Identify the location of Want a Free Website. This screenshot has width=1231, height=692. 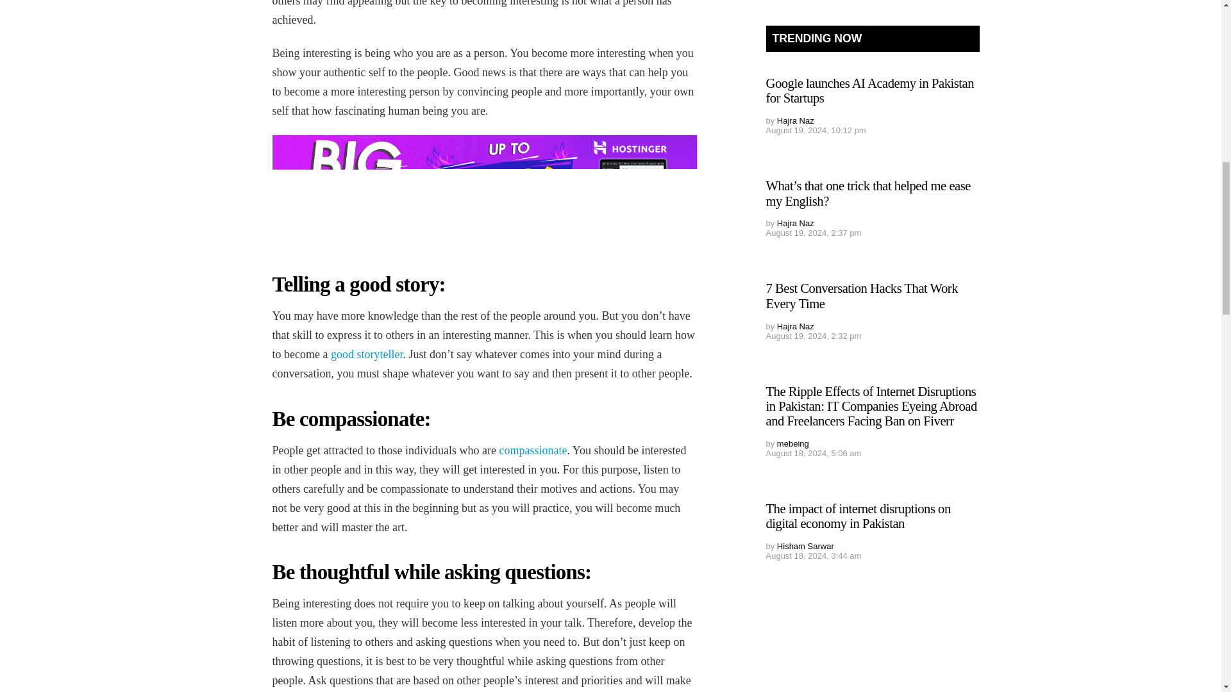
(484, 189).